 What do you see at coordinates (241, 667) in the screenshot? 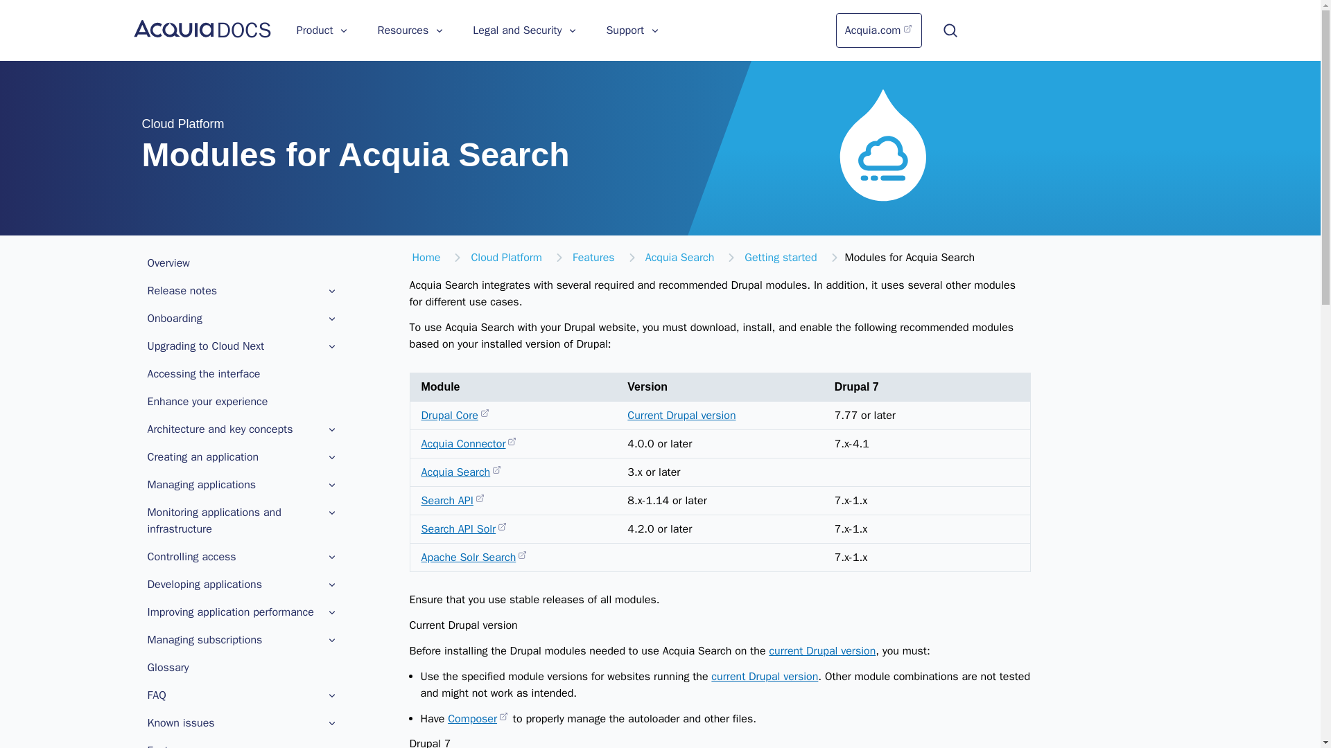
I see `Glossary` at bounding box center [241, 667].